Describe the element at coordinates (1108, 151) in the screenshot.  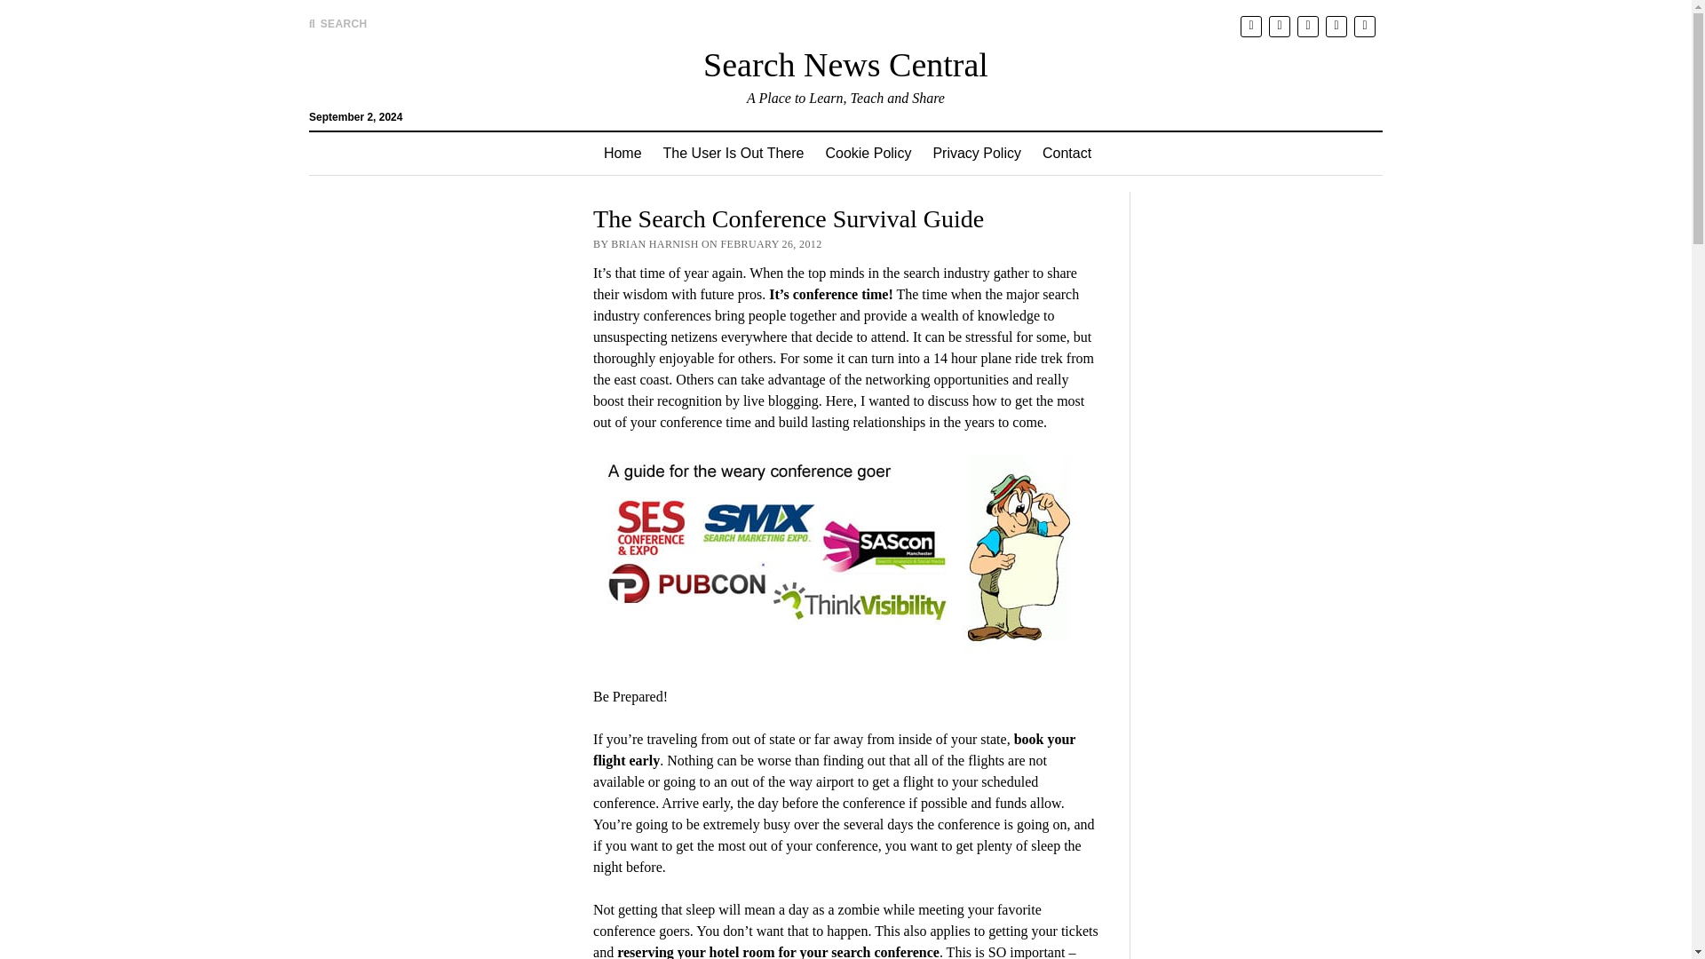
I see `Search` at that location.